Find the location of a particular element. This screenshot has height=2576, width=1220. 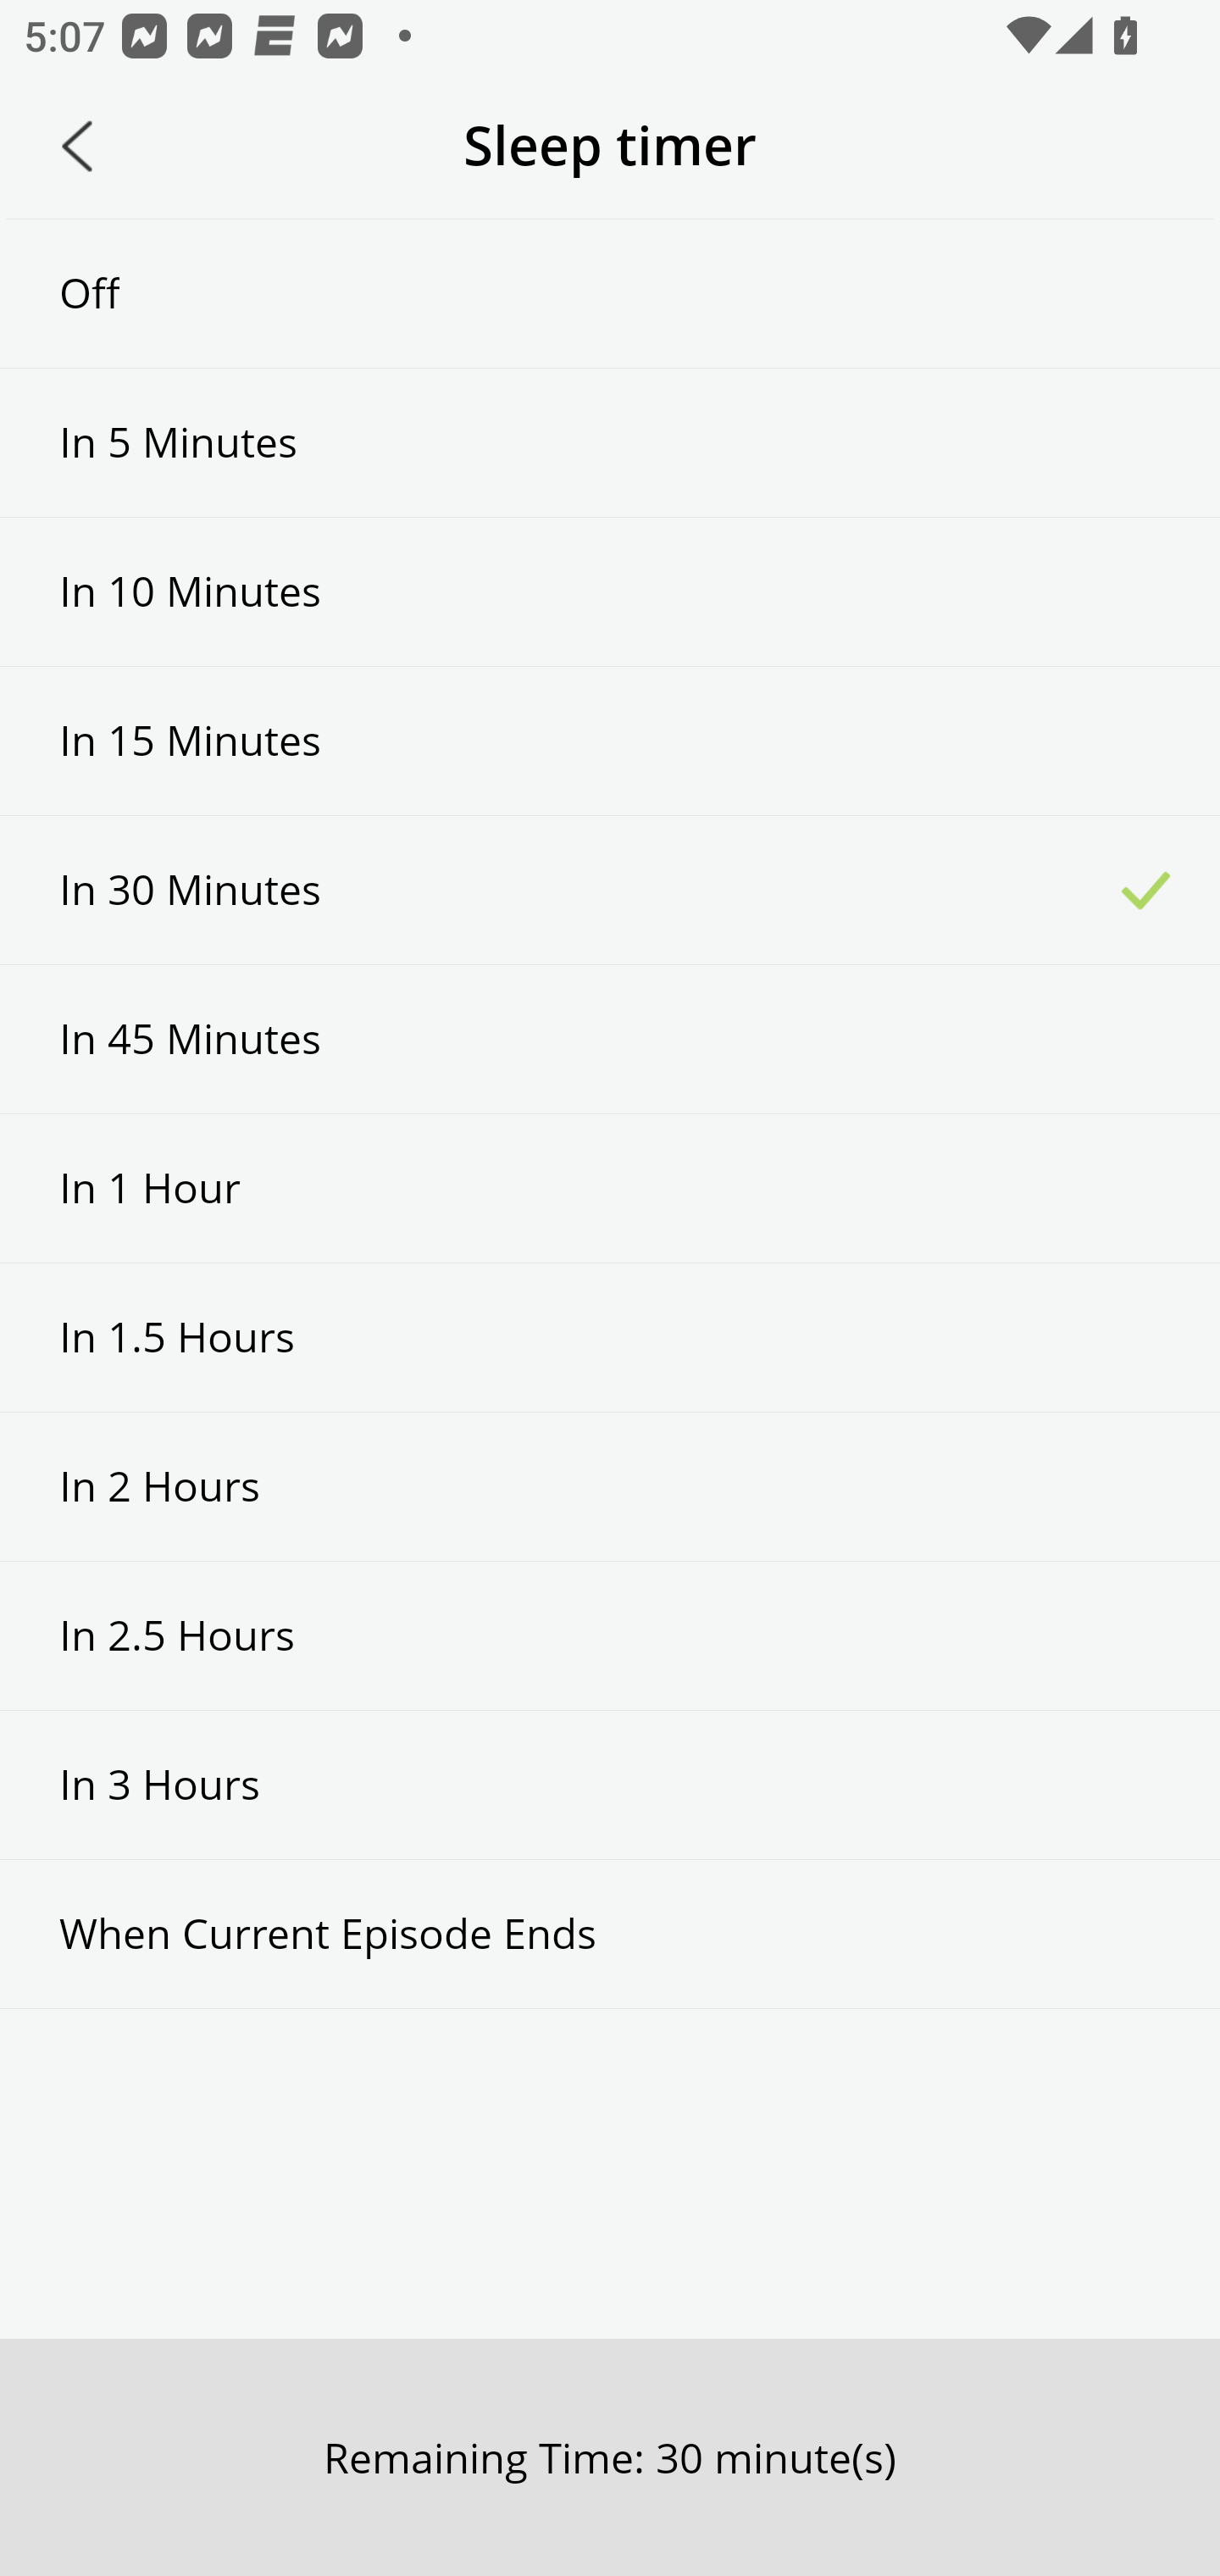

In 2.5 Hours is located at coordinates (610, 1635).